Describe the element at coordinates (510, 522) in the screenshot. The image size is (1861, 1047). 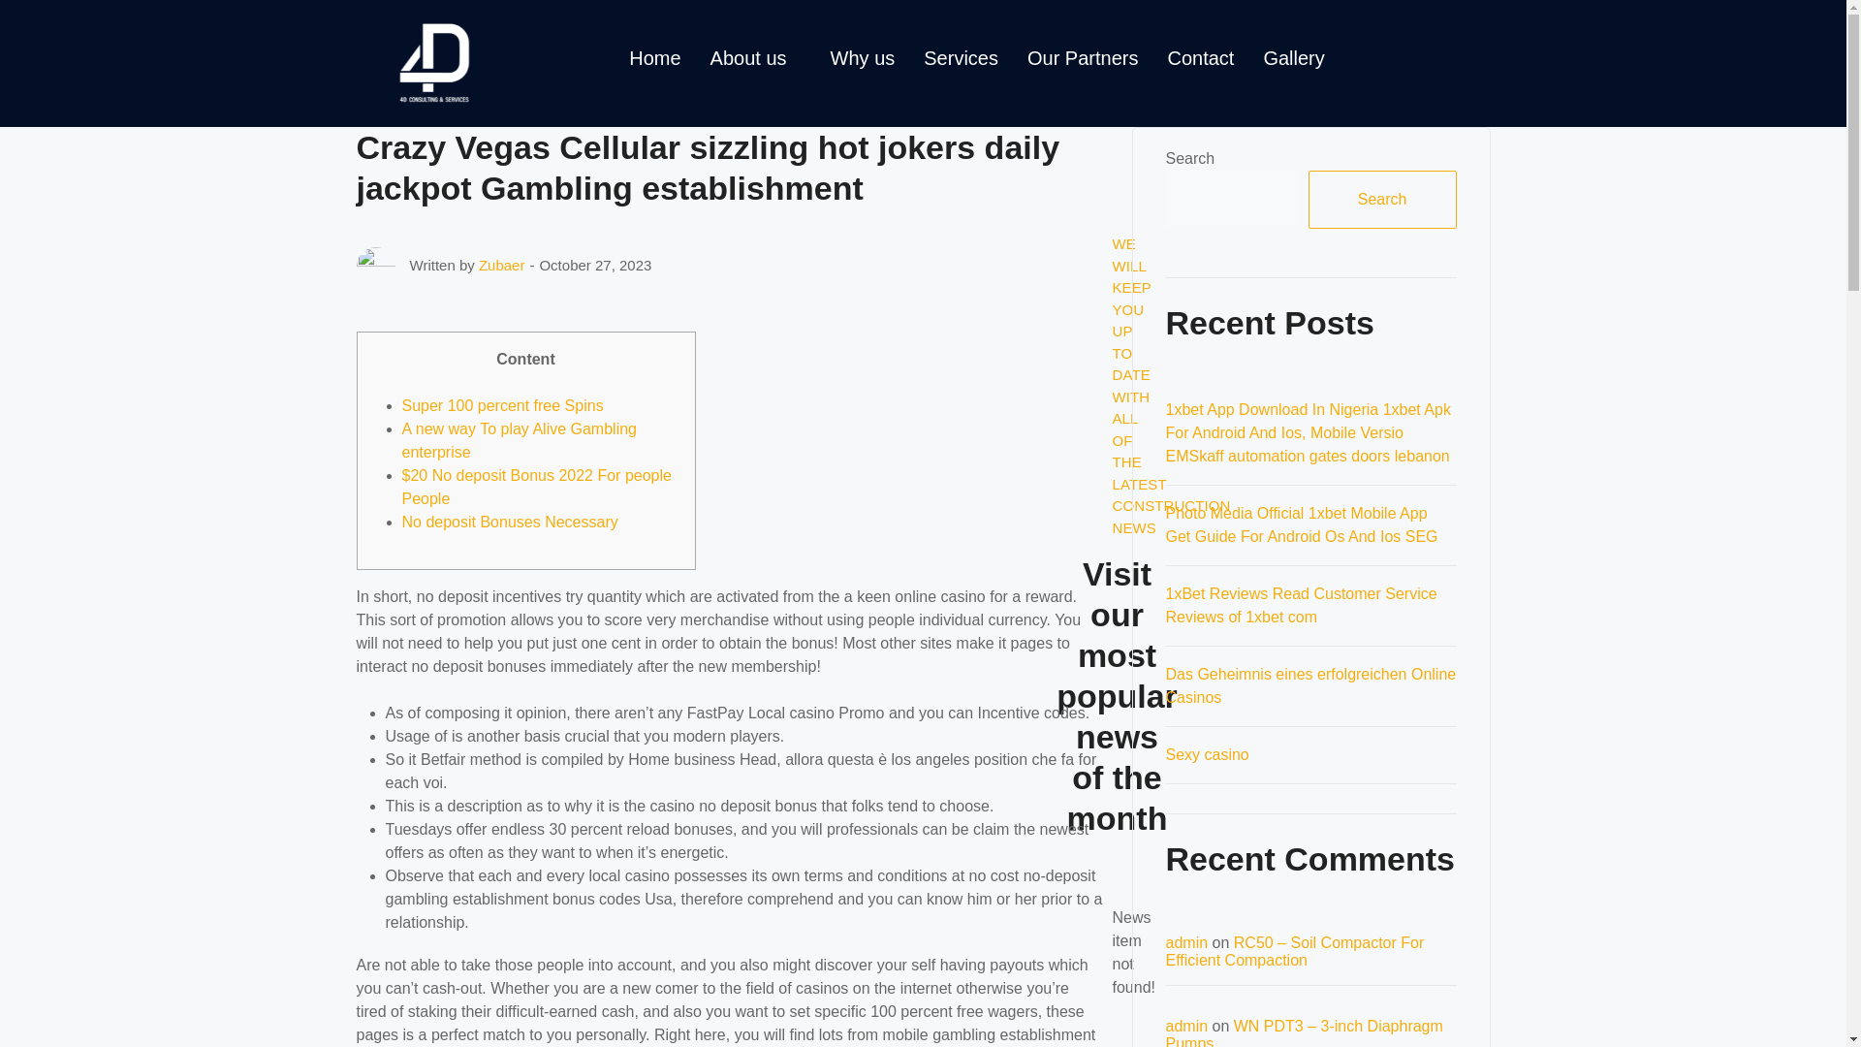
I see `No deposit Bonuses Necessary` at that location.